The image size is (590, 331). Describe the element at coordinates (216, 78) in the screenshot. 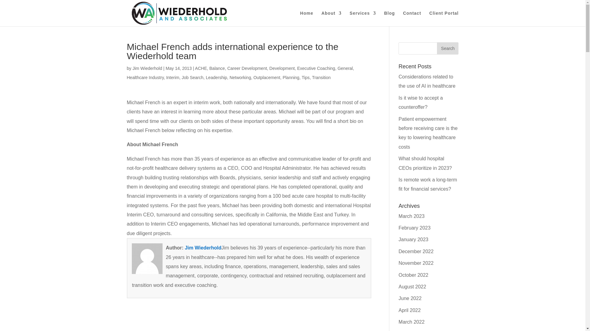

I see `Leadership` at that location.